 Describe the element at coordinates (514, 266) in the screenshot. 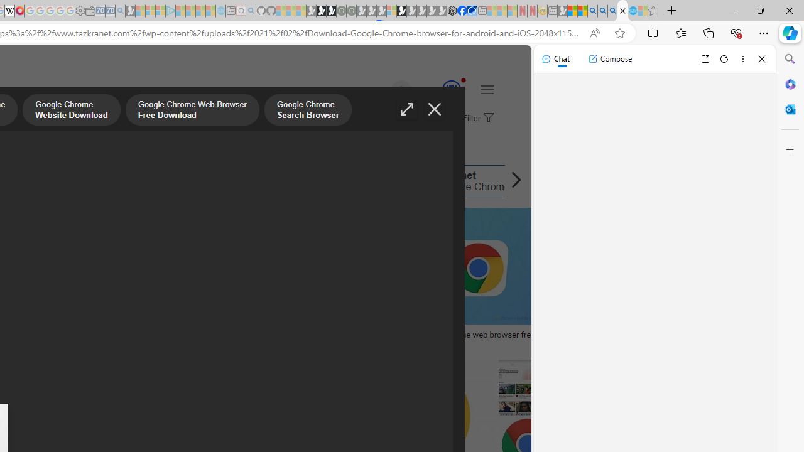

I see `Image result for Google Chrome Internet Browser Download` at that location.